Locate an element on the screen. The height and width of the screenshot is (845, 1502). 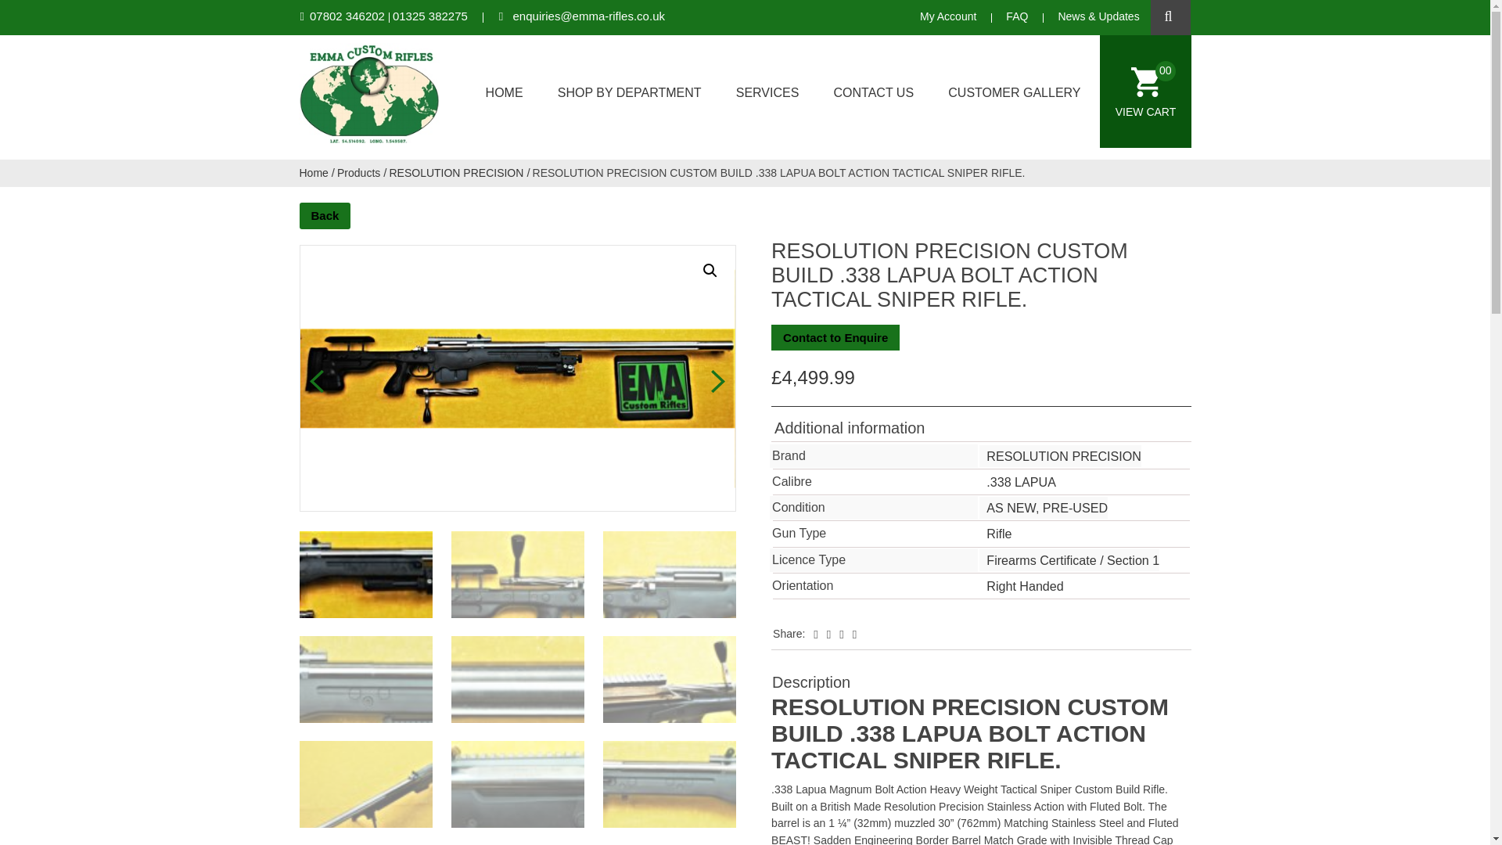
SHOP BY DEPARTMENT is located at coordinates (631, 91).